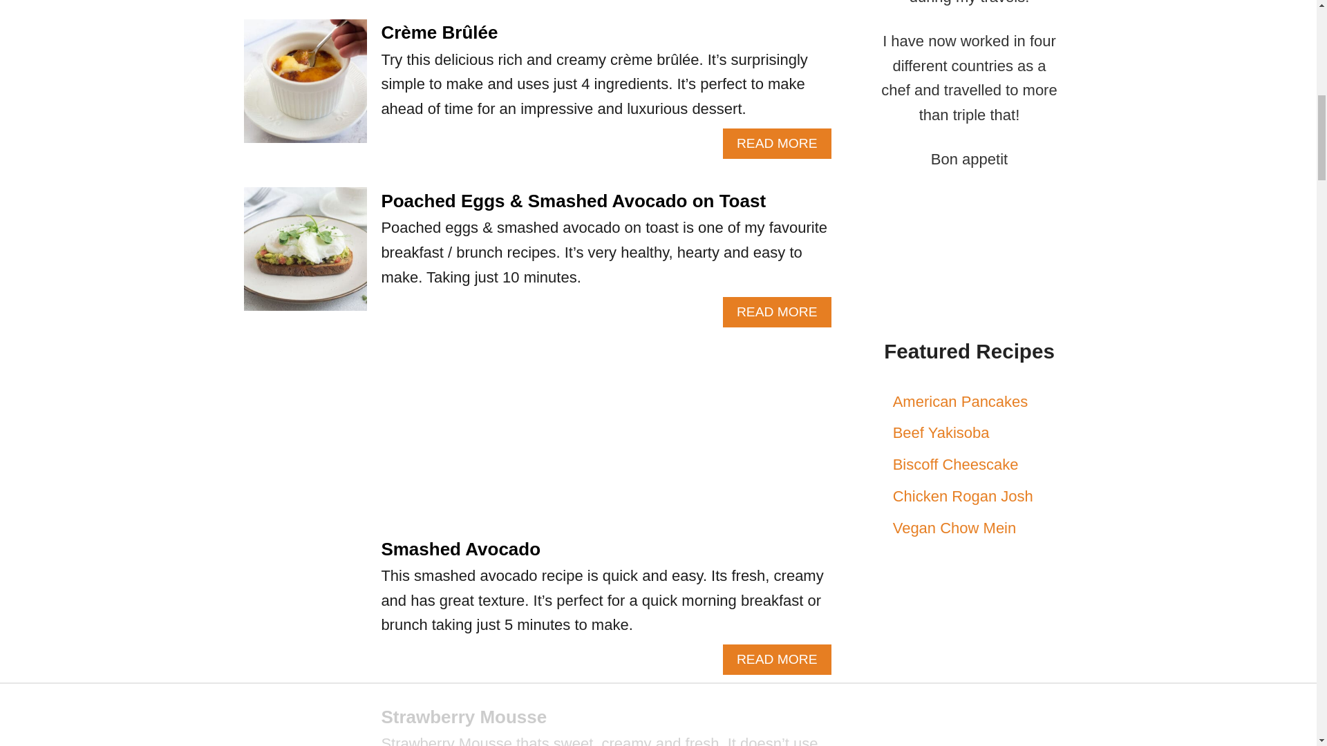  I want to click on Strawberry Mousse, so click(777, 660).